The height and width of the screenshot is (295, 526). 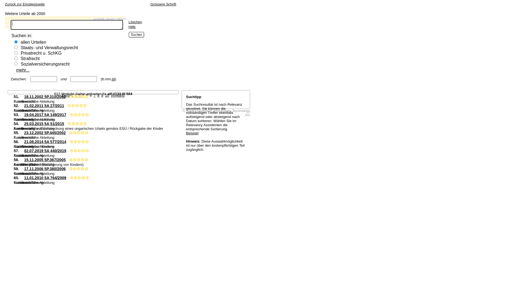 What do you see at coordinates (83, 151) in the screenshot?
I see `Relevanz 93%` at bounding box center [83, 151].